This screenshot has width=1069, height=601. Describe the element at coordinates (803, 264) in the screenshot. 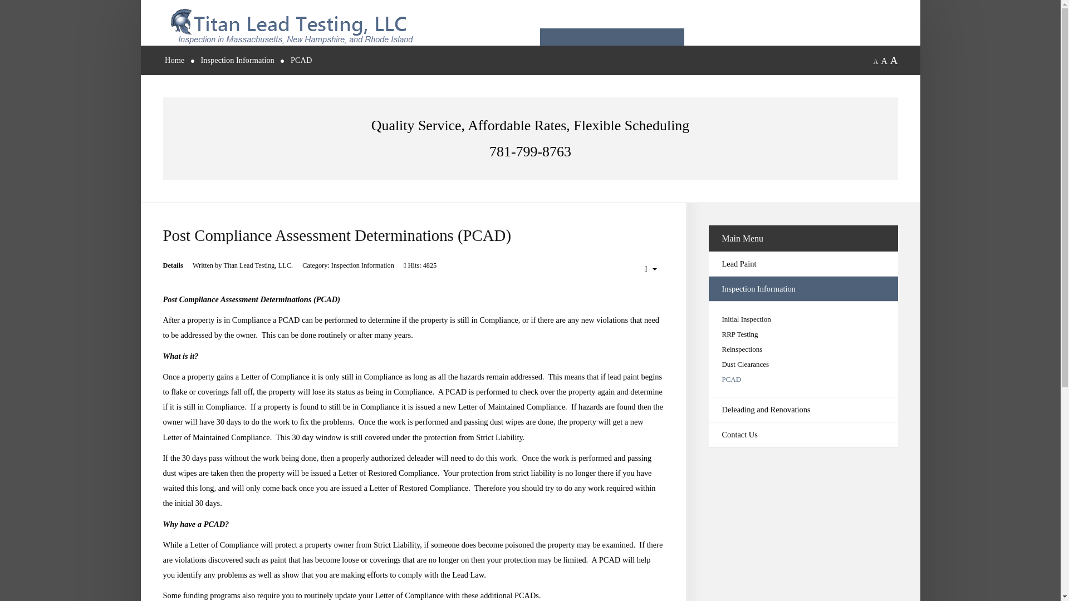

I see `Lead Paint` at that location.